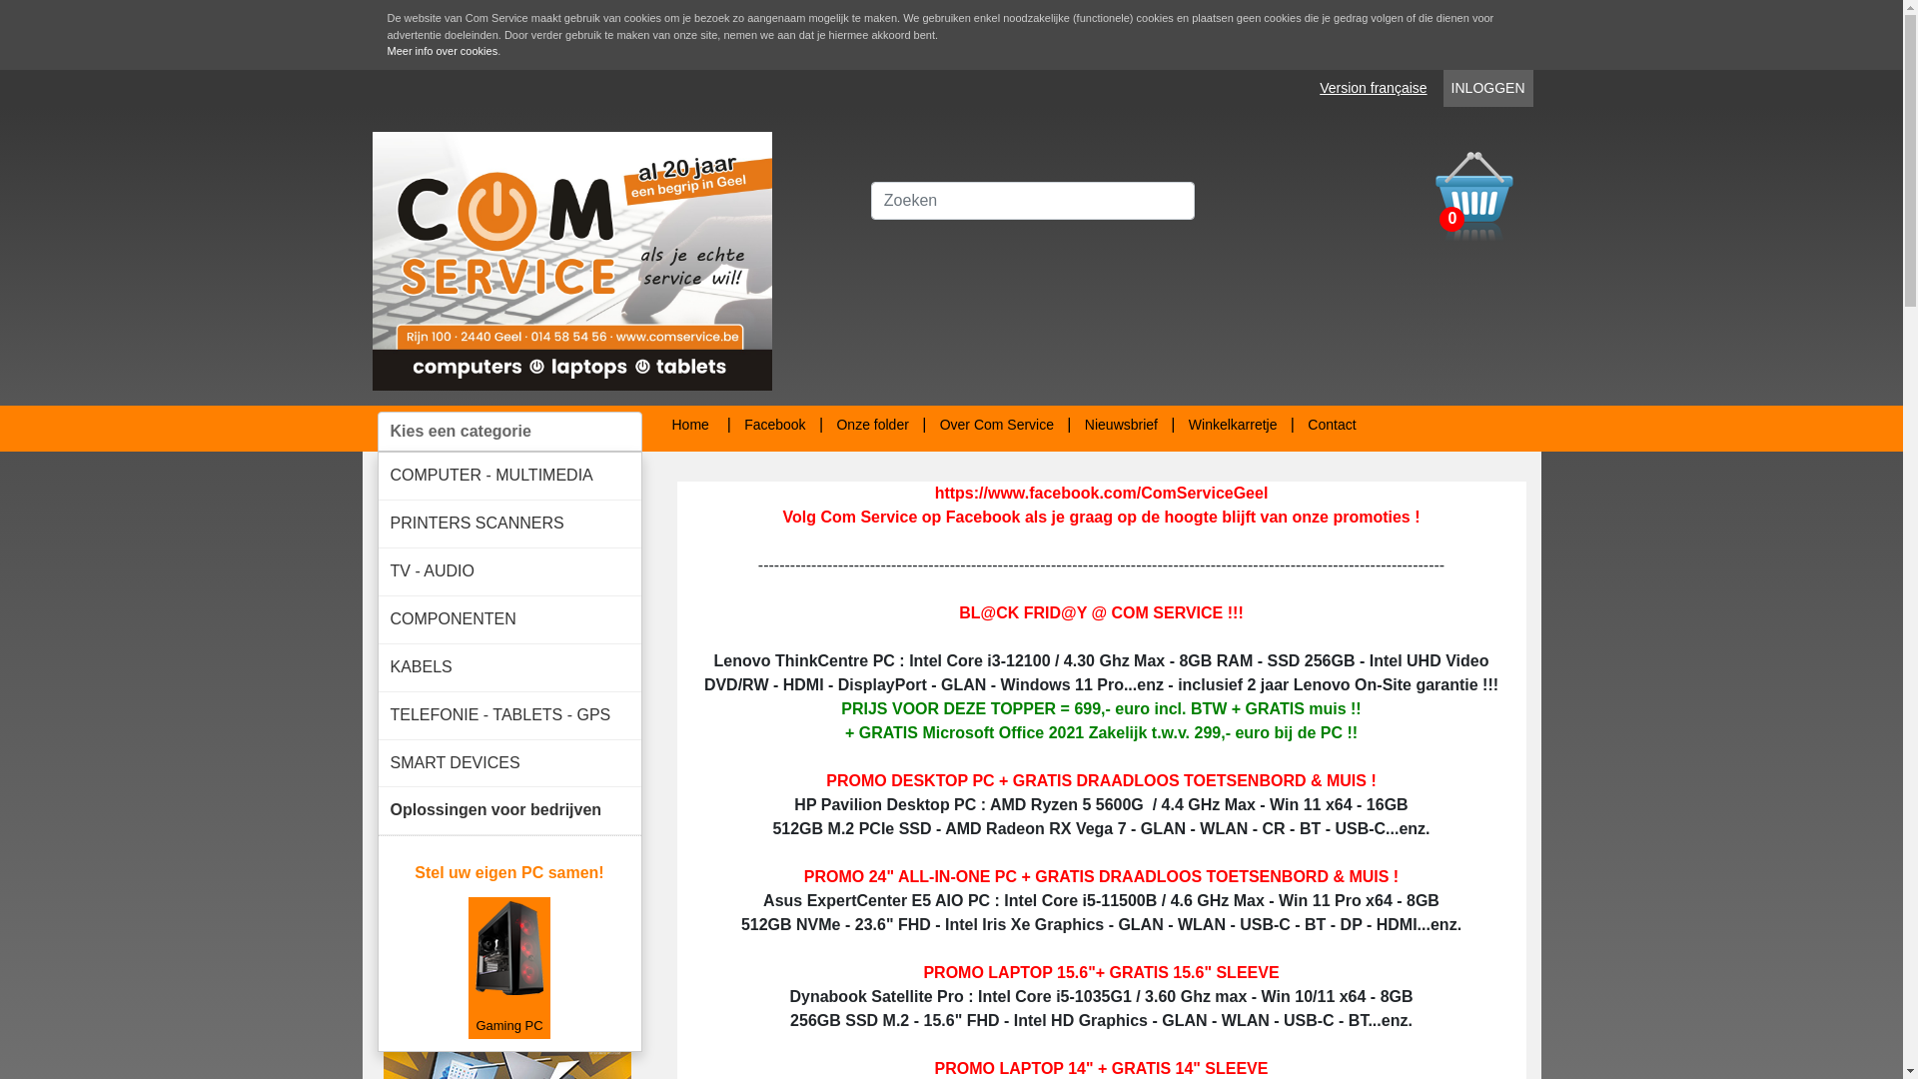  What do you see at coordinates (444, 52) in the screenshot?
I see `Meer info over cookies` at bounding box center [444, 52].